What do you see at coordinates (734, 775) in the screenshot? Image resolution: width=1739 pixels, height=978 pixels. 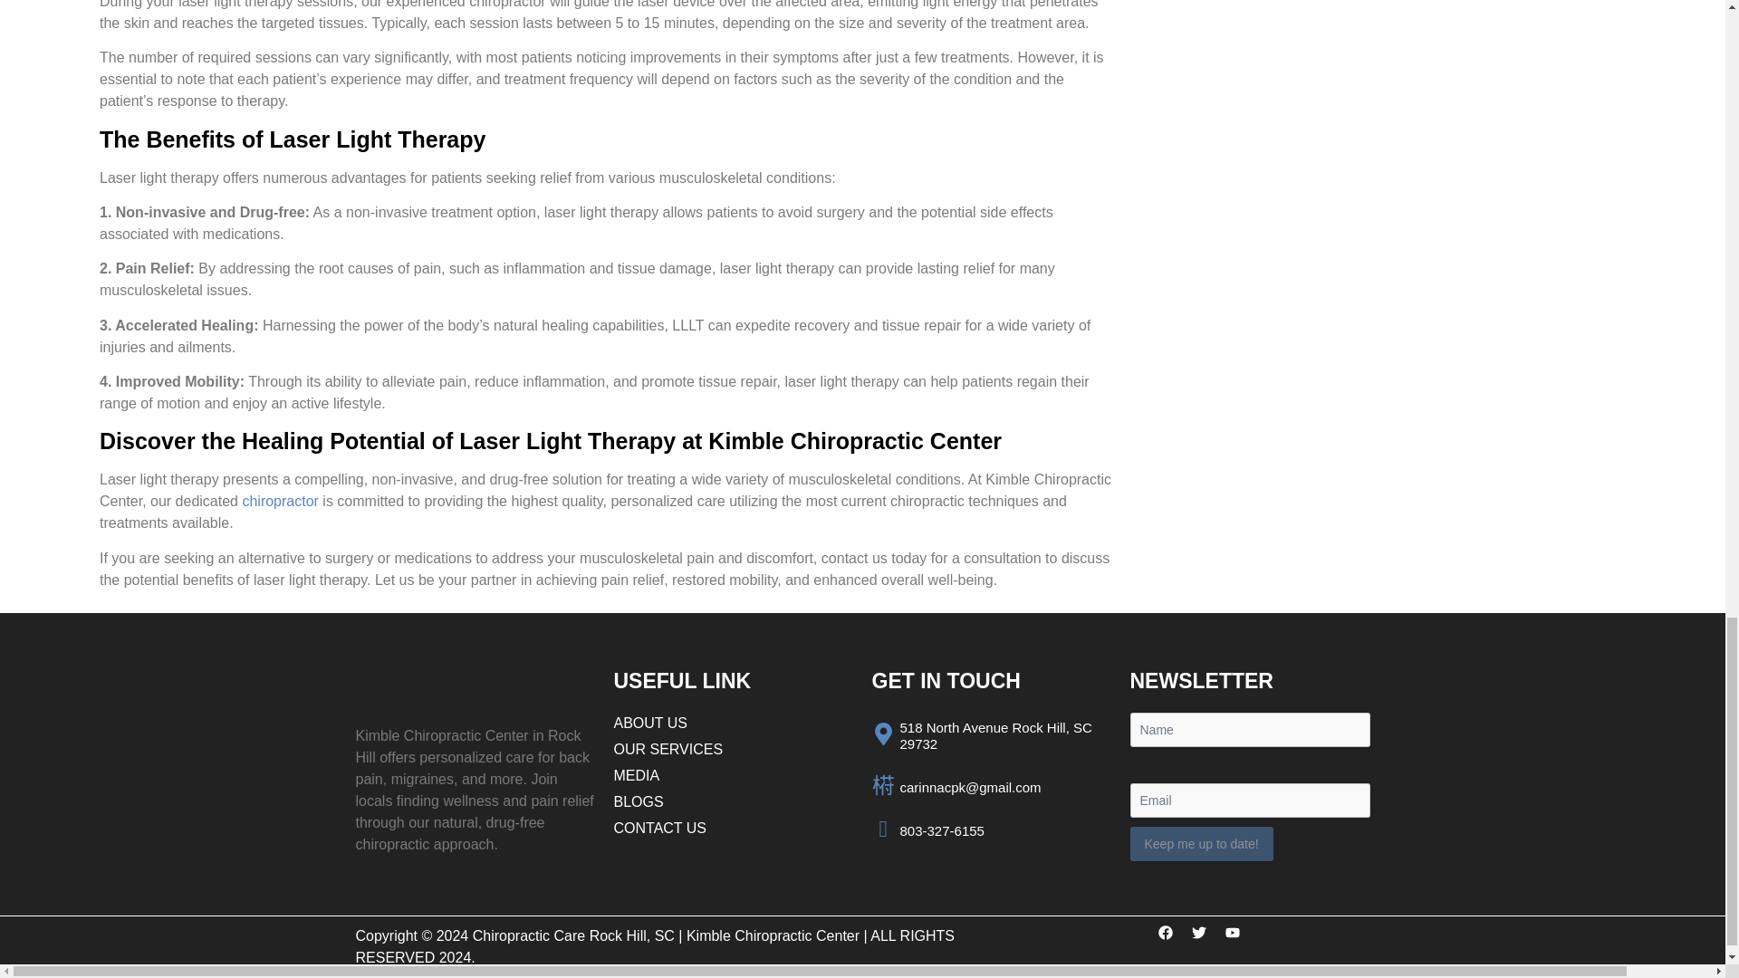 I see `MEDIA` at bounding box center [734, 775].